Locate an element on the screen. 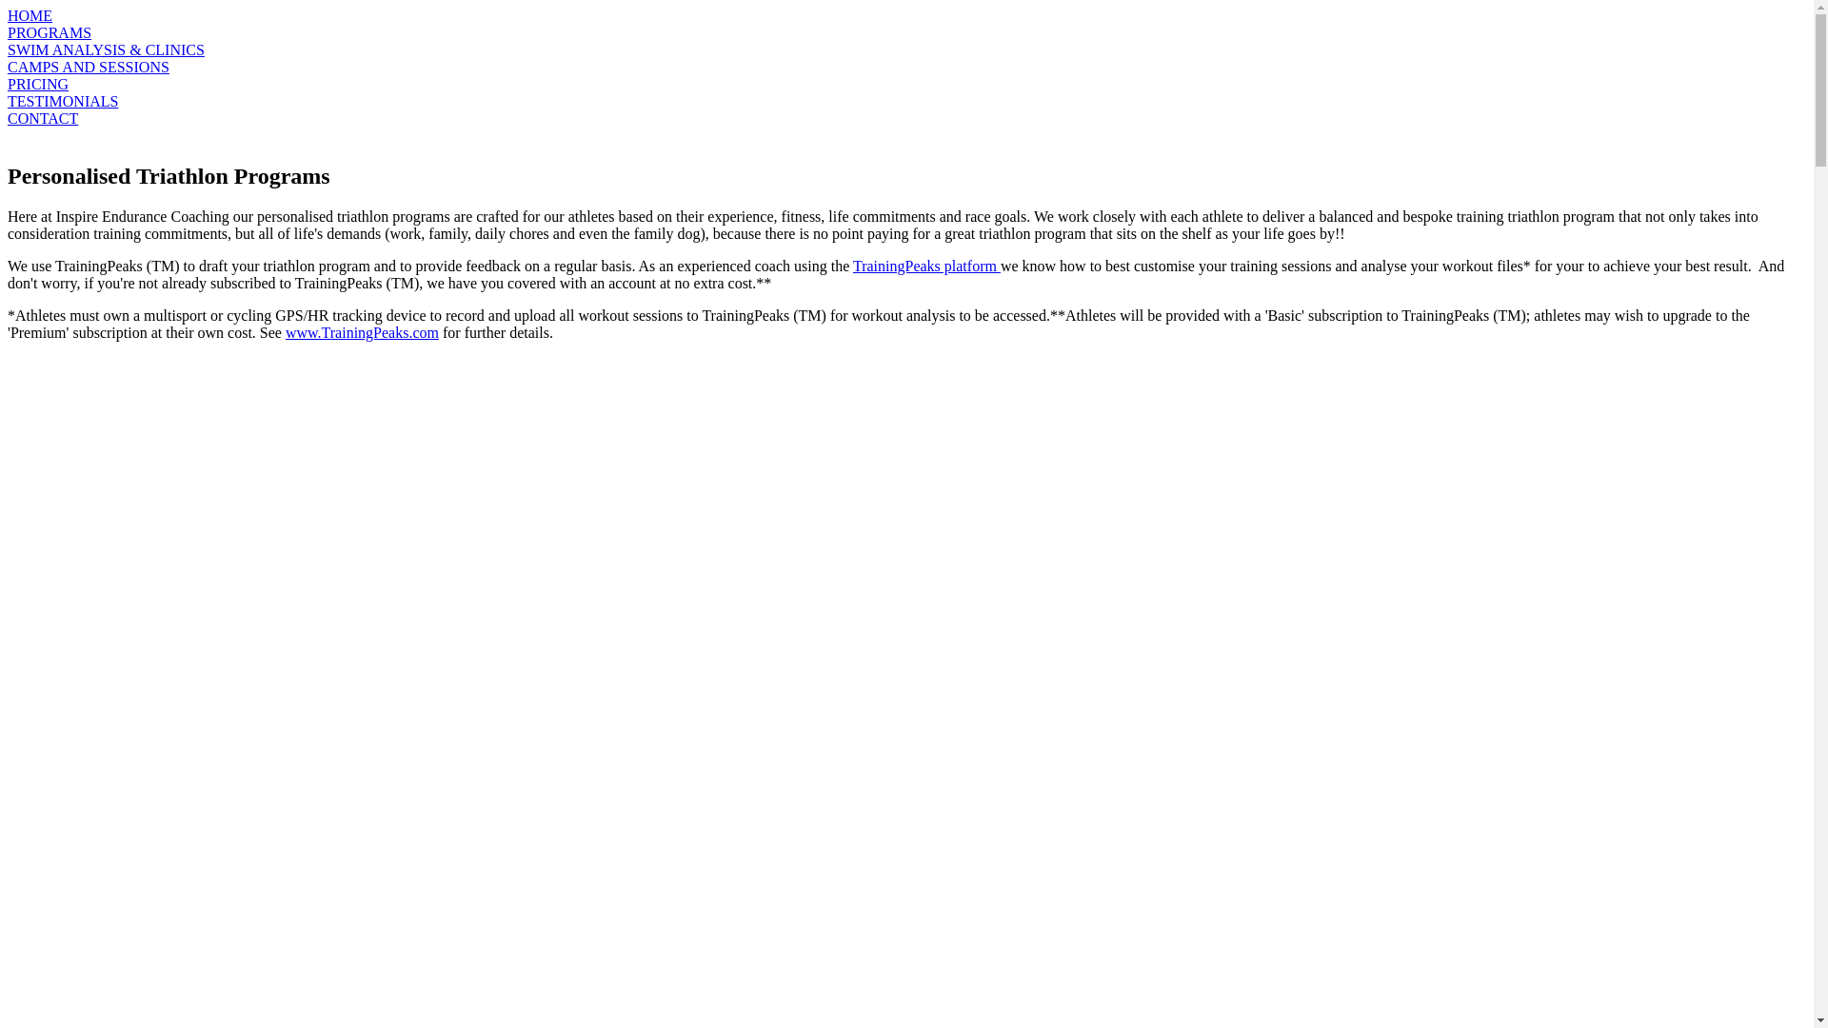 This screenshot has height=1028, width=1828. PRICING is located at coordinates (906, 85).